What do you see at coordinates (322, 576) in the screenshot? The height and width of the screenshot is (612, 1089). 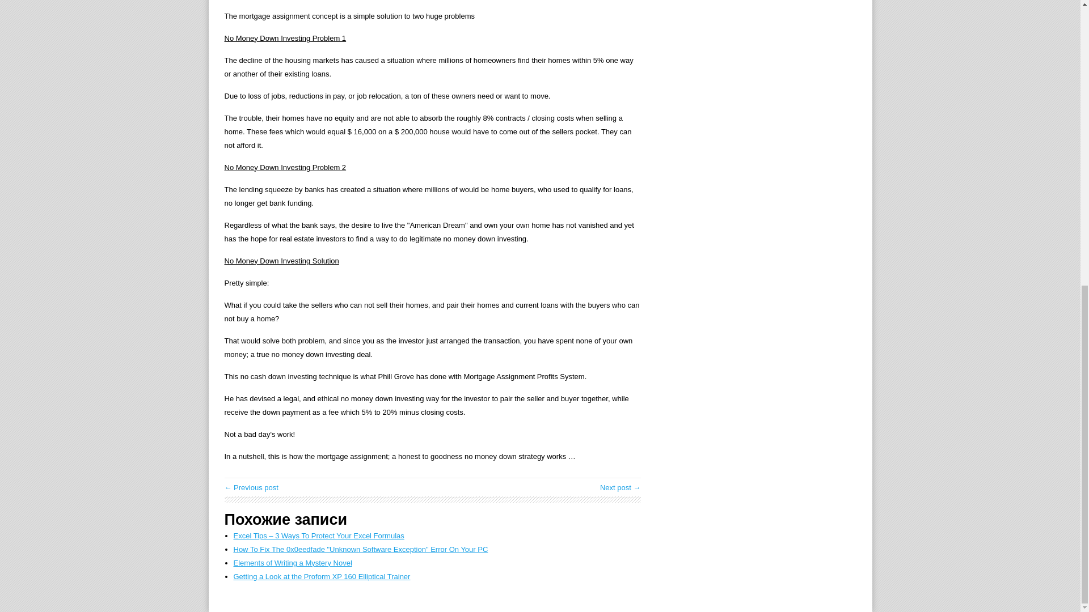 I see `Getting a Look at the Proform XP 160 Elliptical Trainer` at bounding box center [322, 576].